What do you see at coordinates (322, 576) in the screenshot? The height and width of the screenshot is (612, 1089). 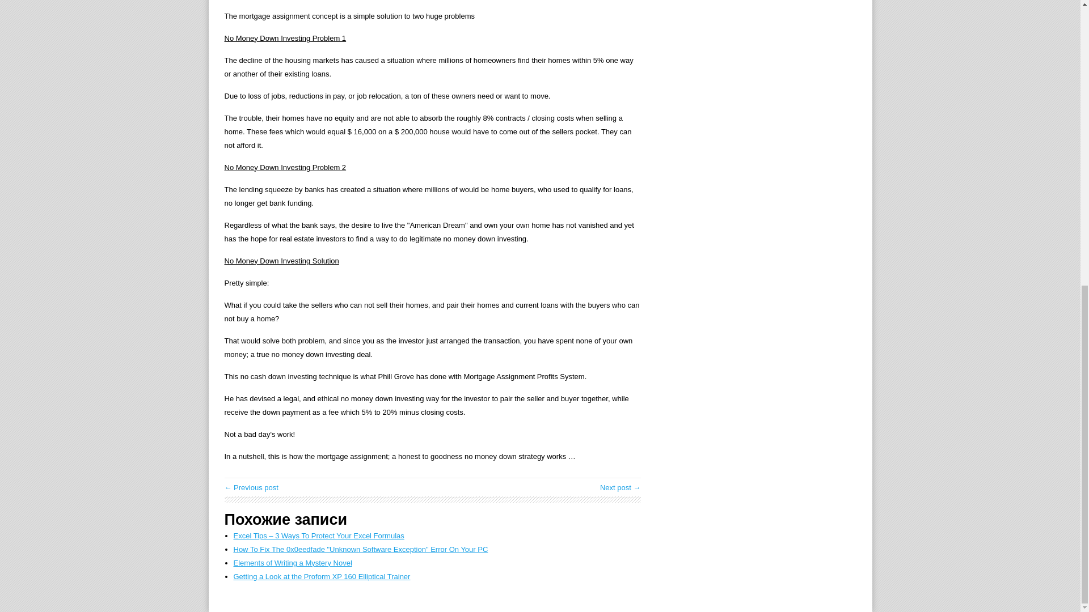 I see `Getting a Look at the Proform XP 160 Elliptical Trainer` at bounding box center [322, 576].